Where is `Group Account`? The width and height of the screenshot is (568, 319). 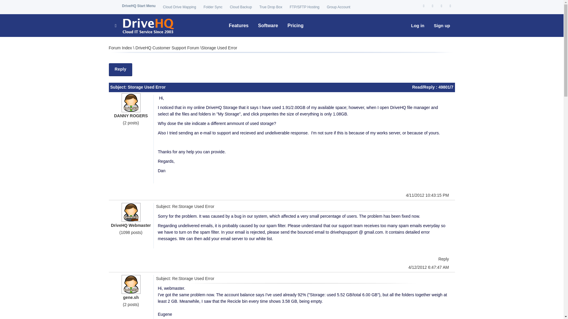
Group Account is located at coordinates (338, 7).